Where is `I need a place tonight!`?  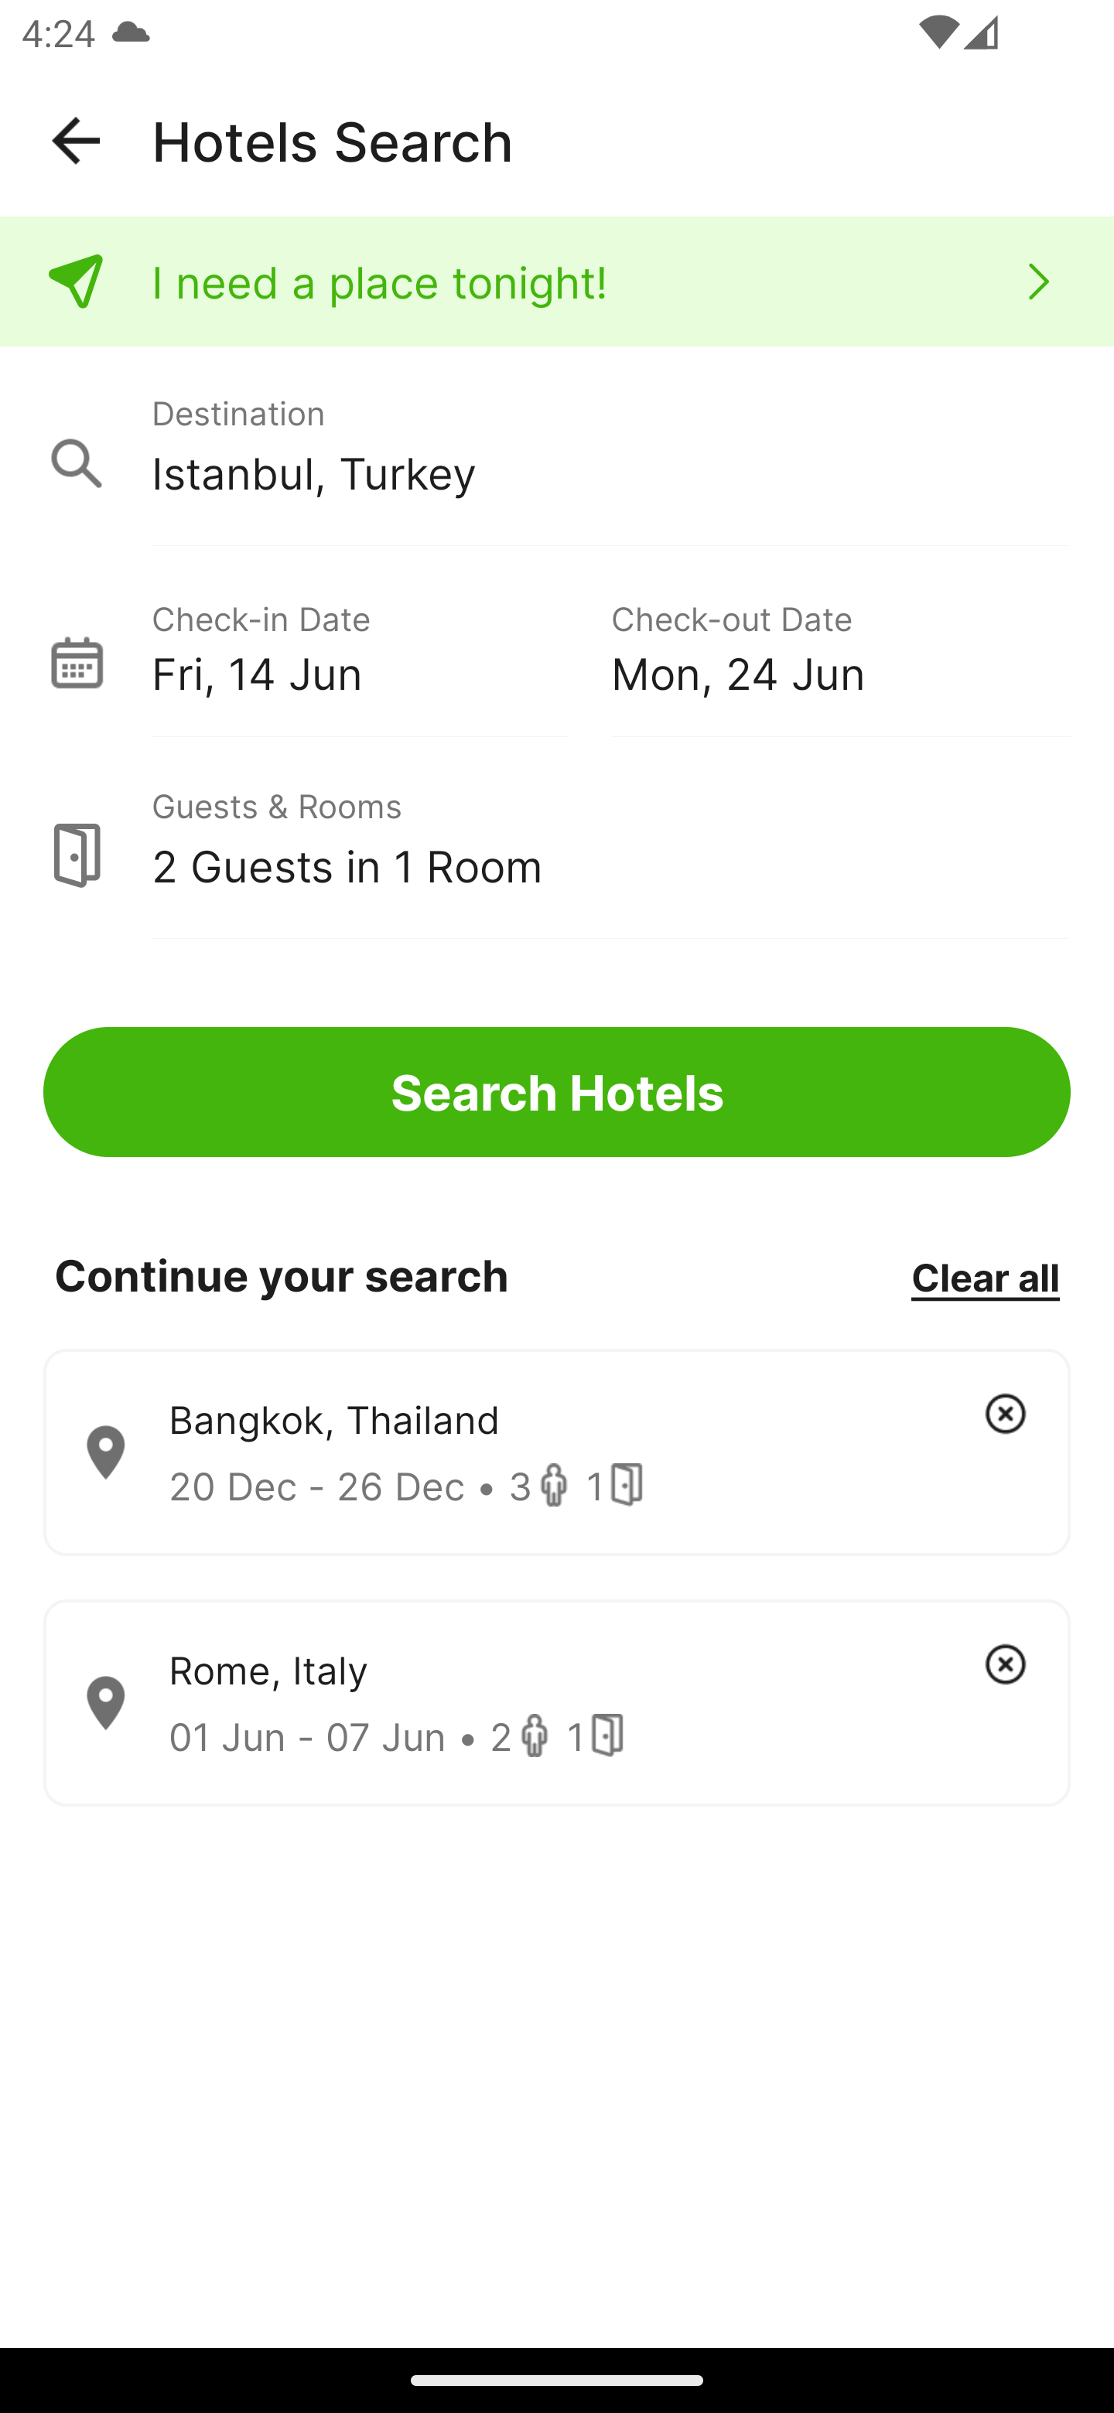 I need a place tonight! is located at coordinates (557, 282).